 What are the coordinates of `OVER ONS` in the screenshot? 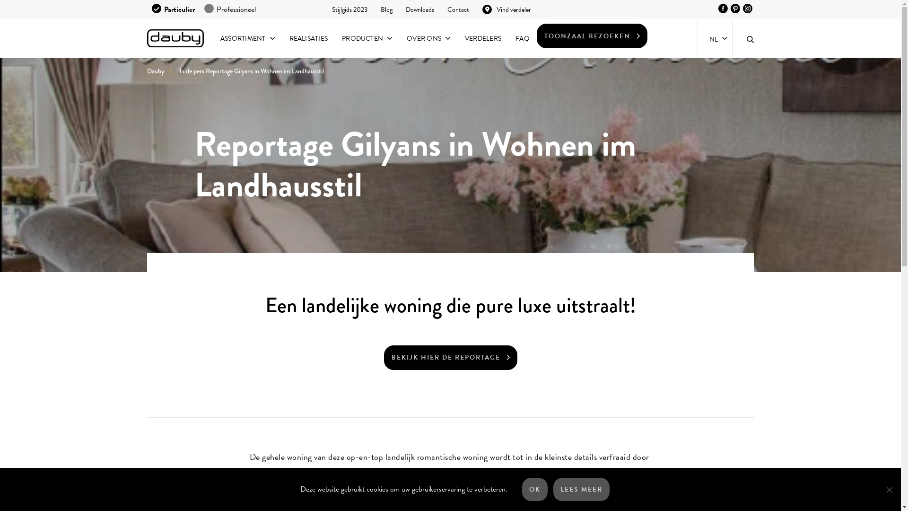 It's located at (428, 38).